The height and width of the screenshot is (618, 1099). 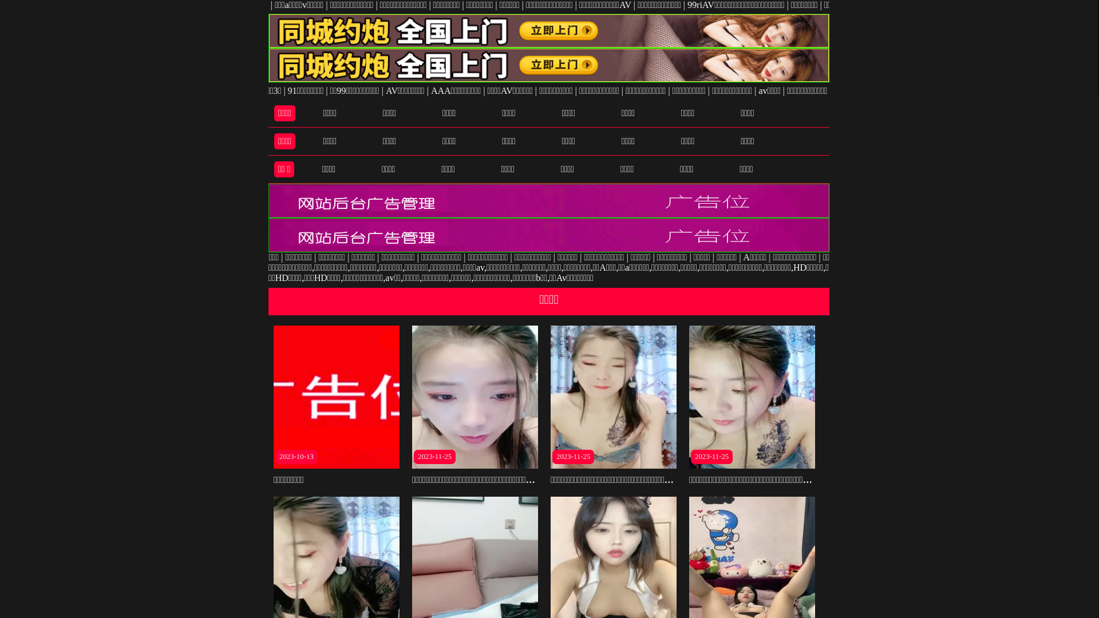 What do you see at coordinates (880, 90) in the screenshot?
I see `|` at bounding box center [880, 90].